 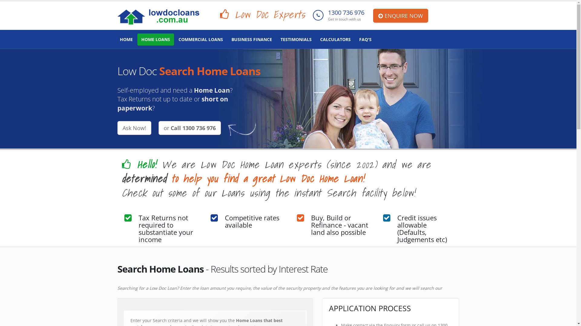 What do you see at coordinates (190, 128) in the screenshot?
I see `or Call 1300 736 976` at bounding box center [190, 128].